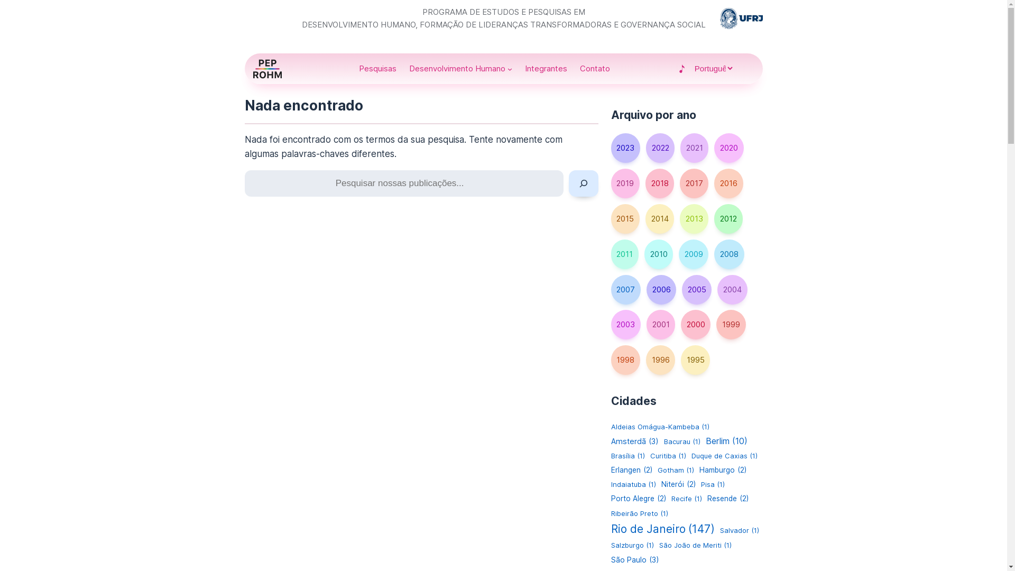  I want to click on Indaiatuba (1), so click(633, 484).